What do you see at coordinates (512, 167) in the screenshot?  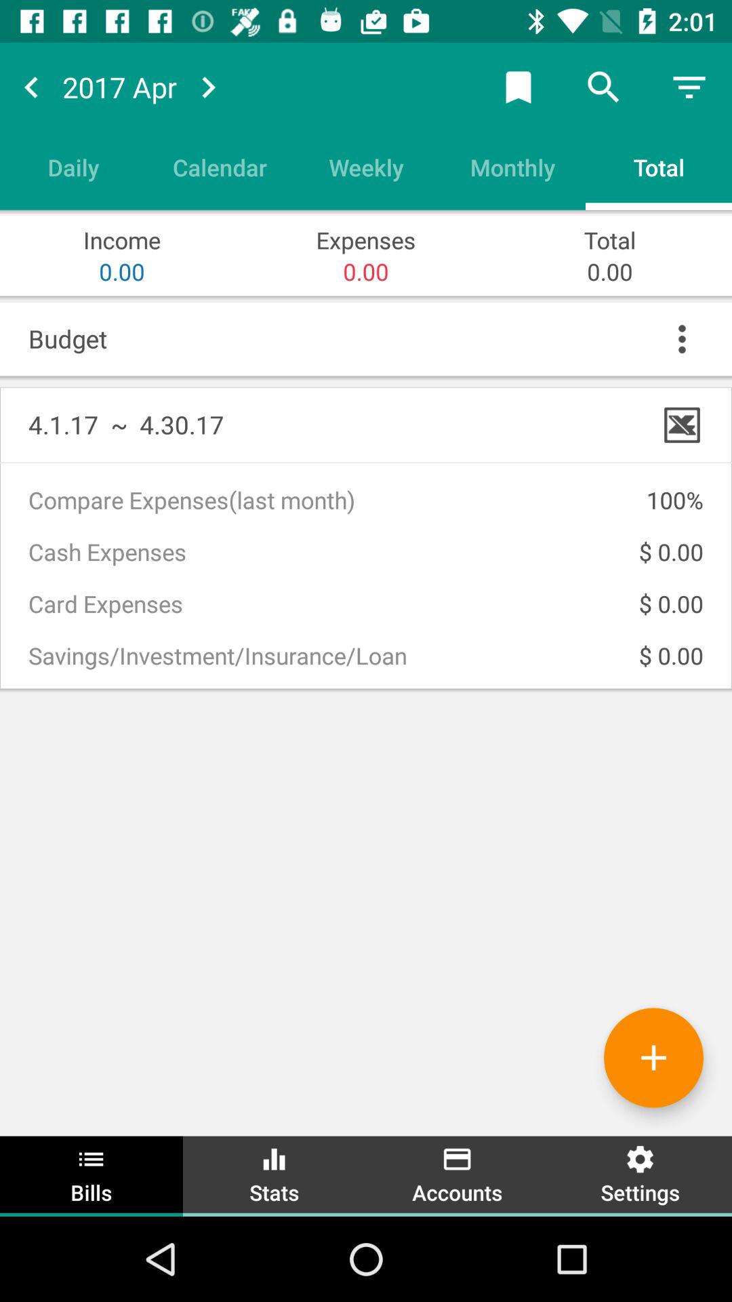 I see `turn on the icon to the right of the weekly` at bounding box center [512, 167].